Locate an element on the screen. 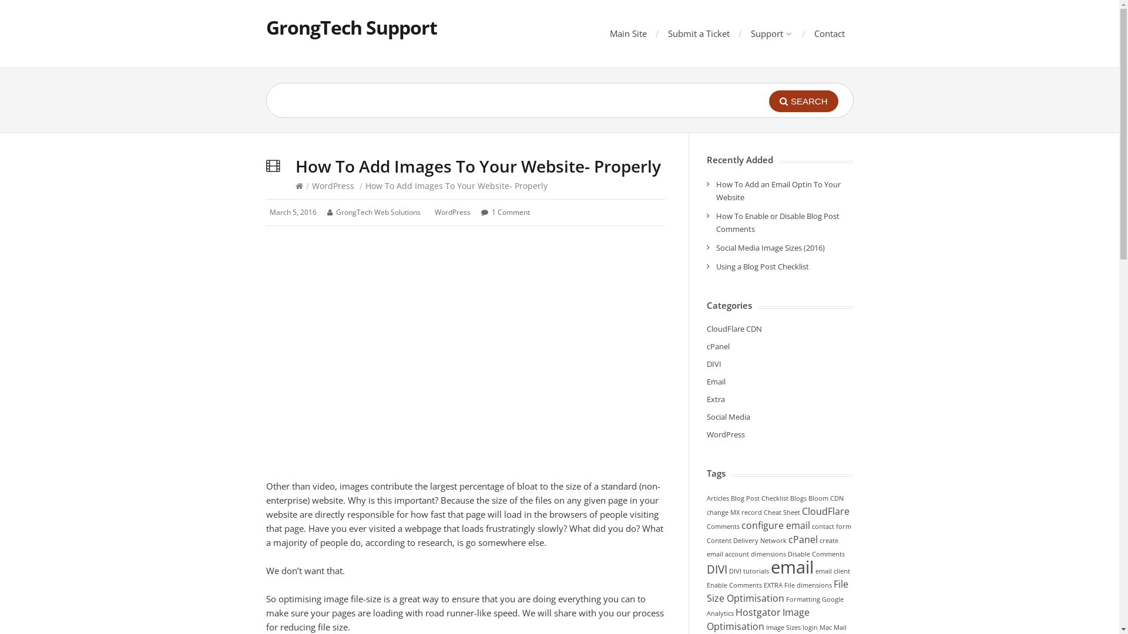  GrongTech Support is located at coordinates (351, 27).